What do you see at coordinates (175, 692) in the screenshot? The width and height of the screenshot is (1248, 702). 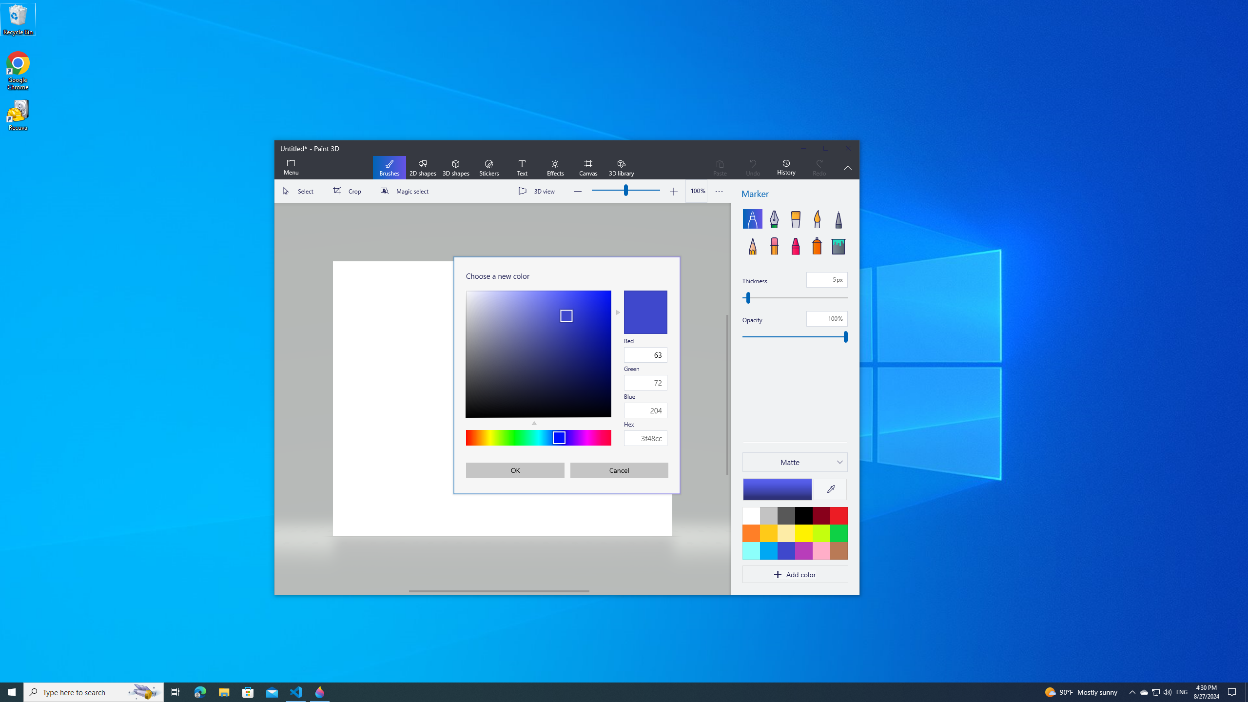 I see `Task View` at bounding box center [175, 692].